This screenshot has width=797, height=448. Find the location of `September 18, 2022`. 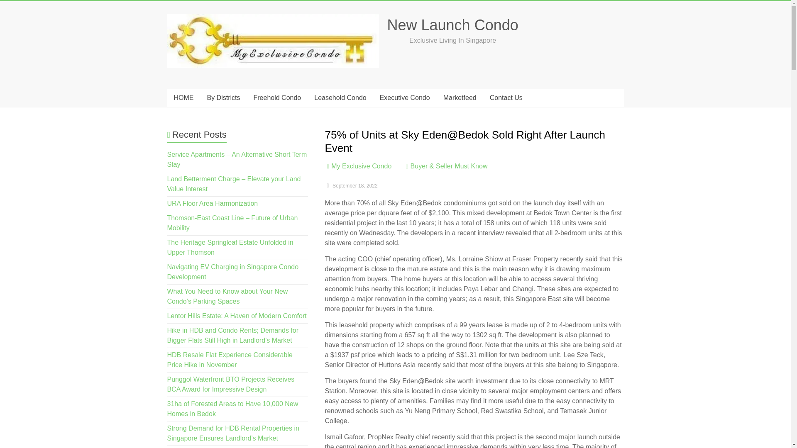

September 18, 2022 is located at coordinates (350, 185).